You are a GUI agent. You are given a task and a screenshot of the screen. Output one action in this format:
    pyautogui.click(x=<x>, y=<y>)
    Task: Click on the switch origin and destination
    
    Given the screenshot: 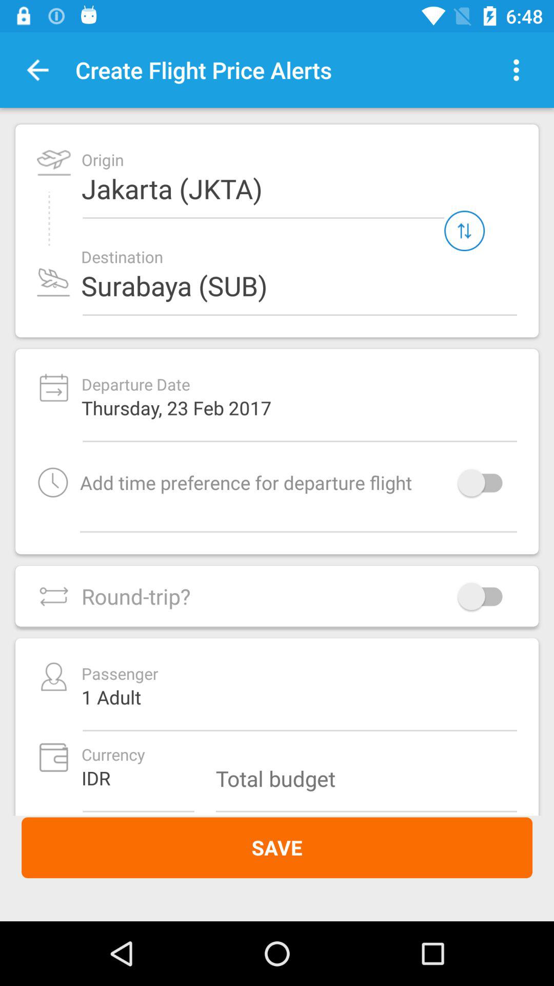 What is the action you would take?
    pyautogui.click(x=465, y=231)
    